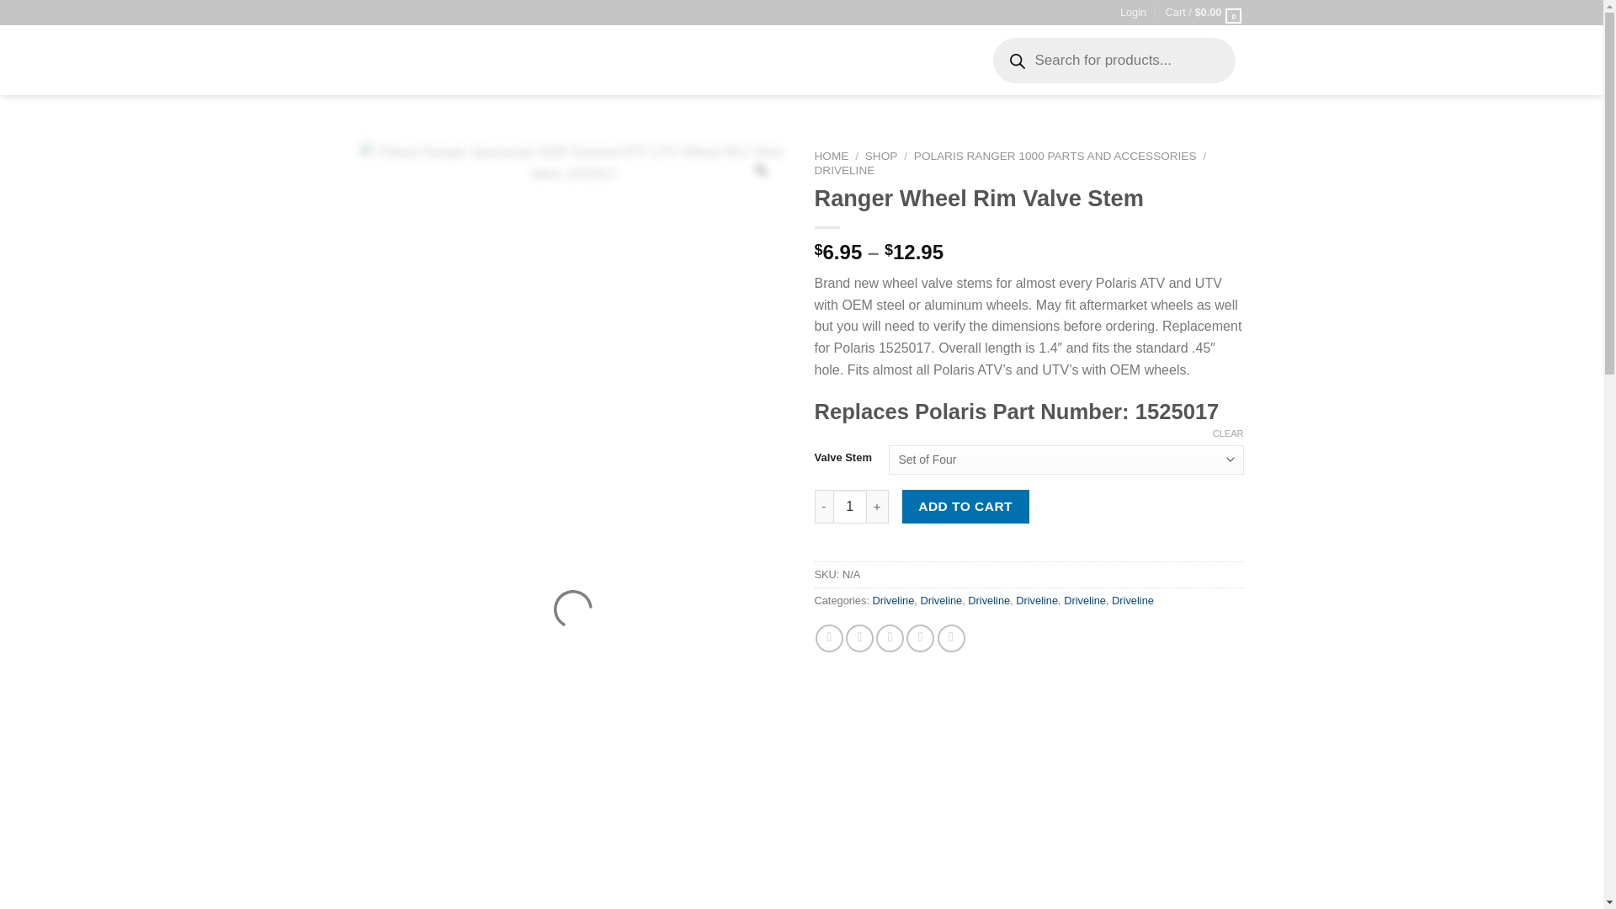 The image size is (1616, 909). I want to click on Sponsorship, so click(888, 77).